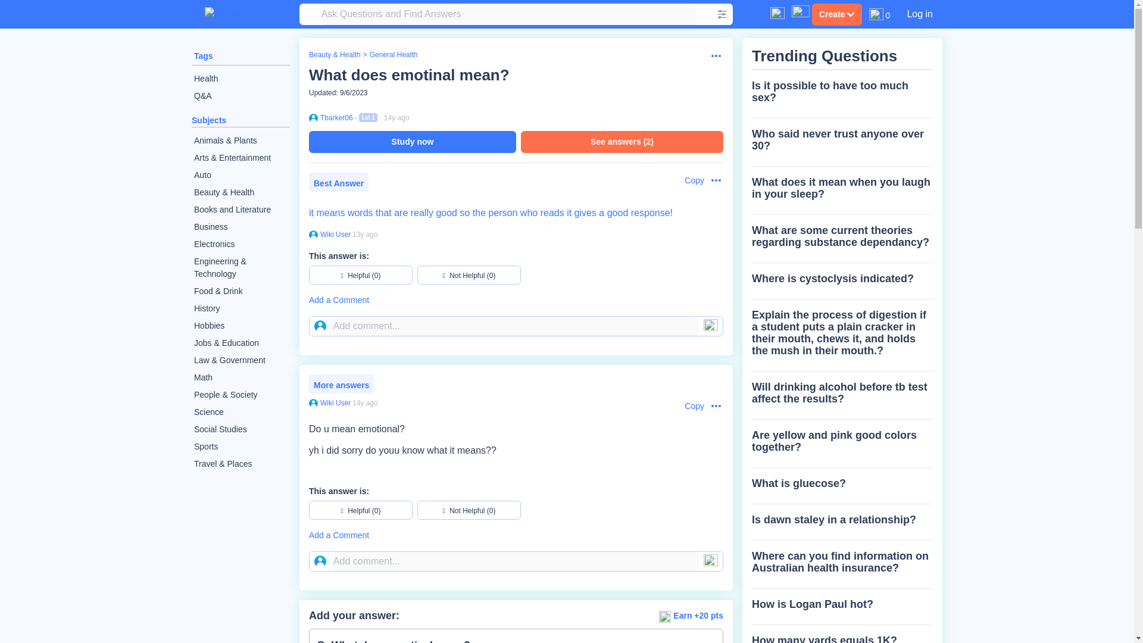 The image size is (1143, 643). Describe the element at coordinates (241, 79) in the screenshot. I see `Health` at that location.